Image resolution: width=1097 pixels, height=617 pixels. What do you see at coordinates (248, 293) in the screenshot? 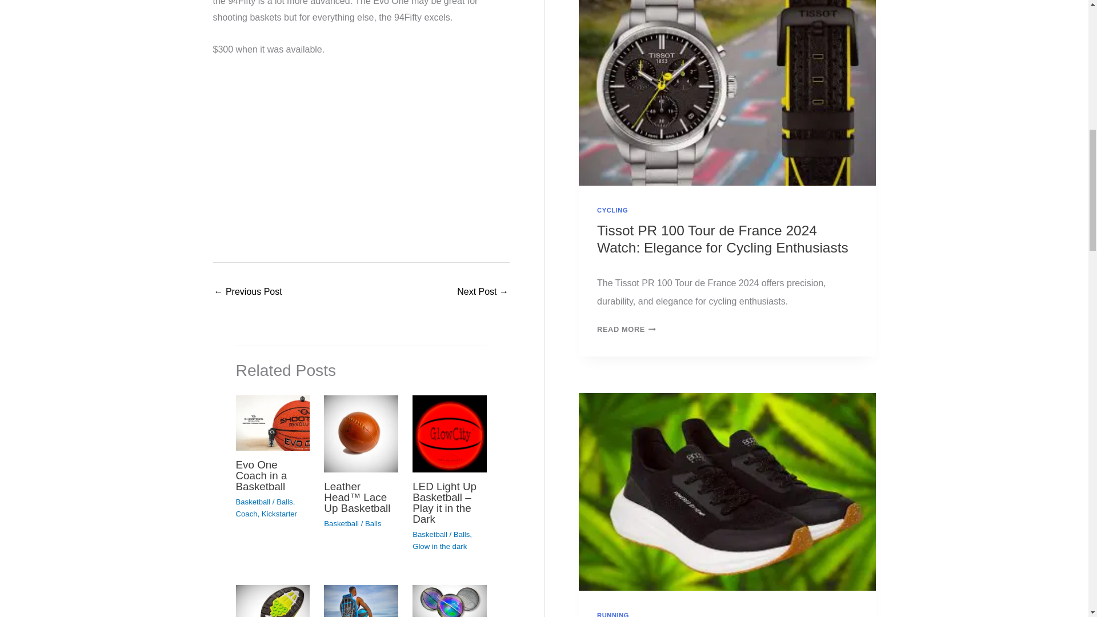
I see `BlinkerGrips - Bicycle Grip Signal Lights` at bounding box center [248, 293].